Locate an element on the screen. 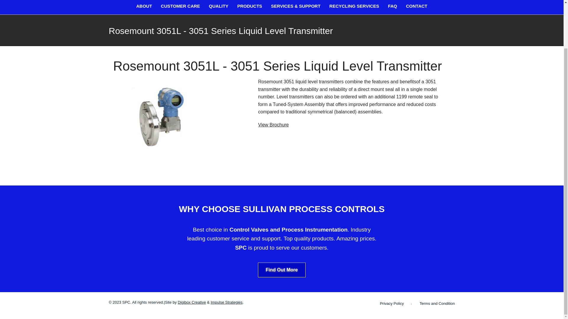  ABOUT is located at coordinates (144, 7).